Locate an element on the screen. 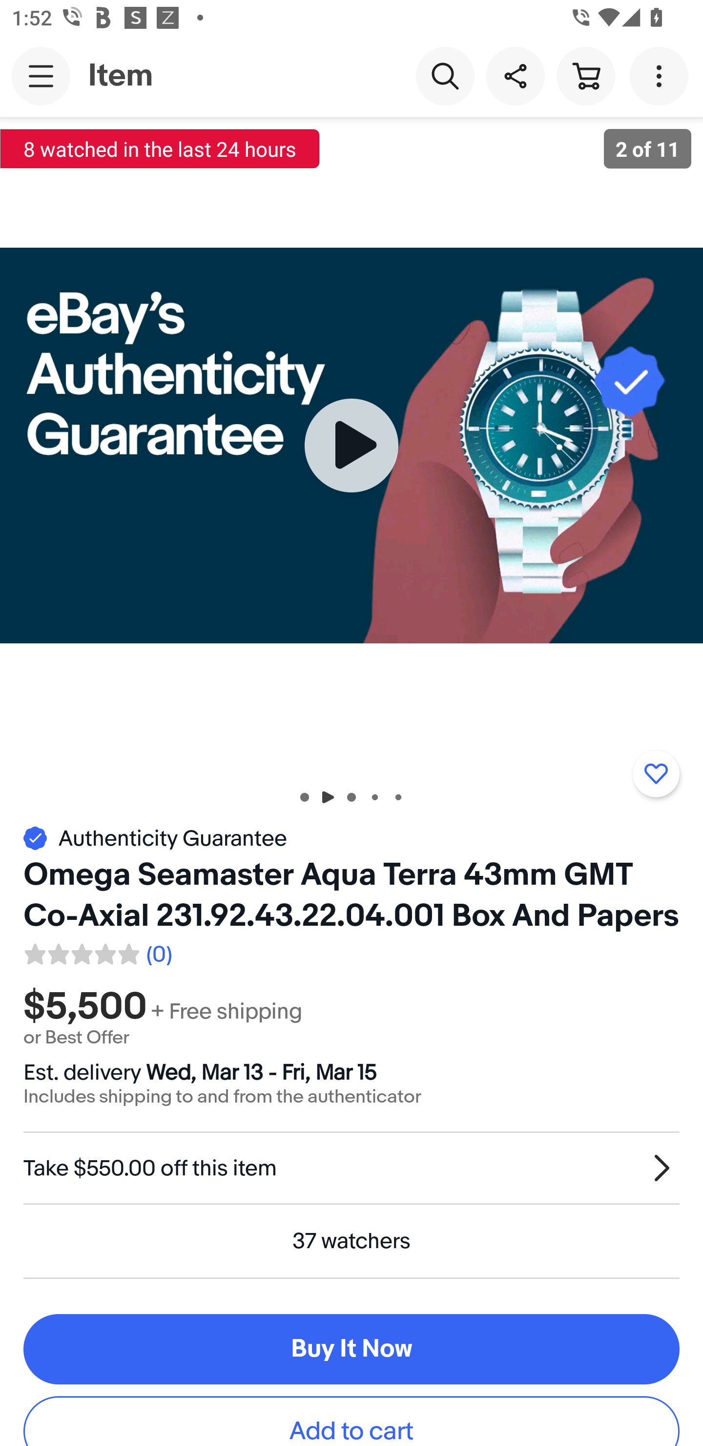 The image size is (703, 1446). Buy It Now is located at coordinates (351, 1349).